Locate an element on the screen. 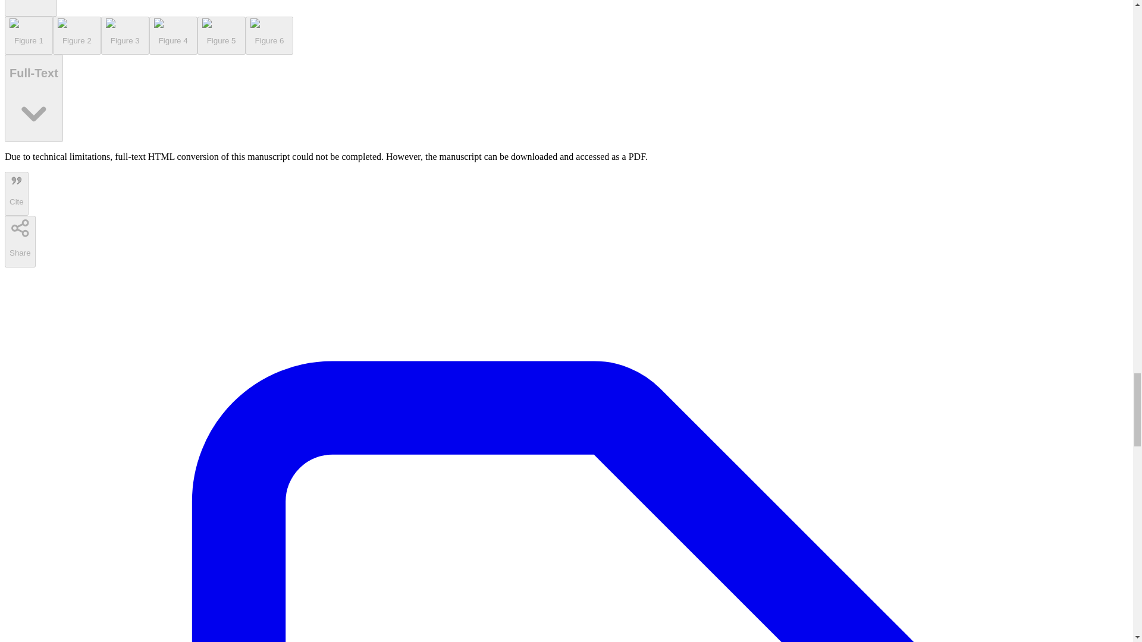 This screenshot has height=642, width=1142. Figure 6 is located at coordinates (269, 36).